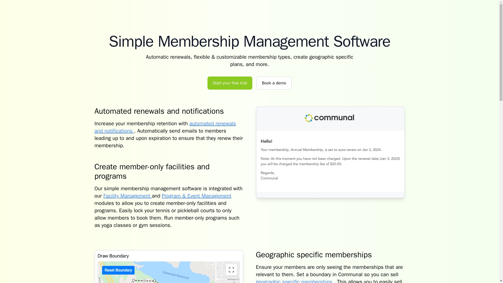  What do you see at coordinates (165, 127) in the screenshot?
I see `automated renewals and notifications` at bounding box center [165, 127].